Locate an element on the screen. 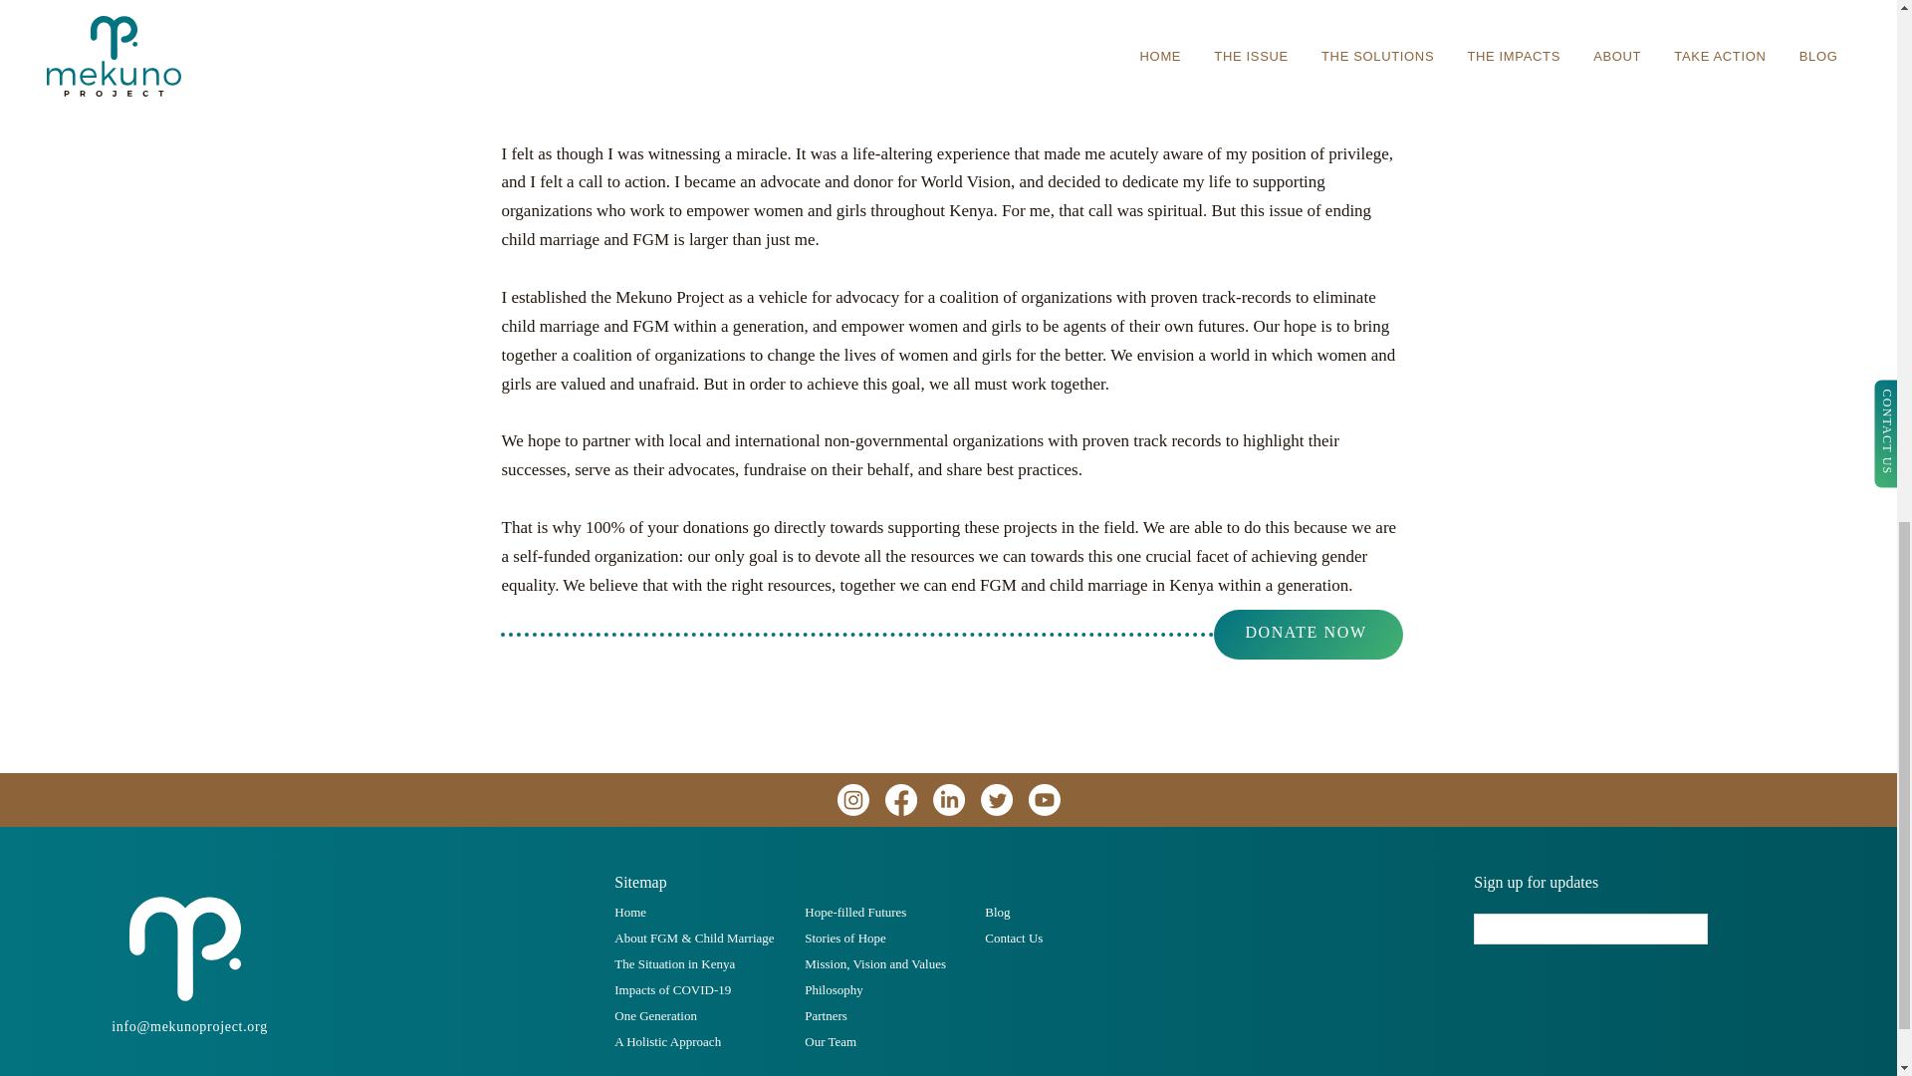 The width and height of the screenshot is (1912, 1076). Mission, Vision and Values is located at coordinates (875, 964).